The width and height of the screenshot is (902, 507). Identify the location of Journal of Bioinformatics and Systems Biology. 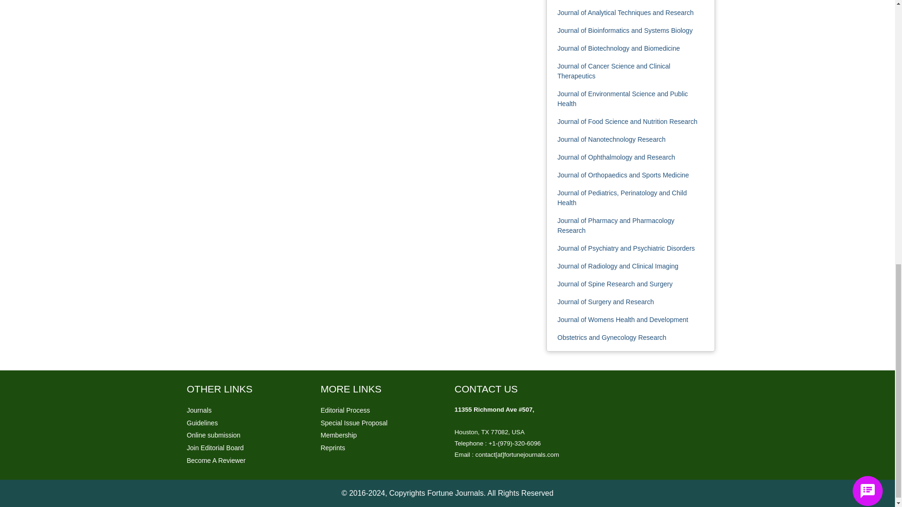
(625, 31).